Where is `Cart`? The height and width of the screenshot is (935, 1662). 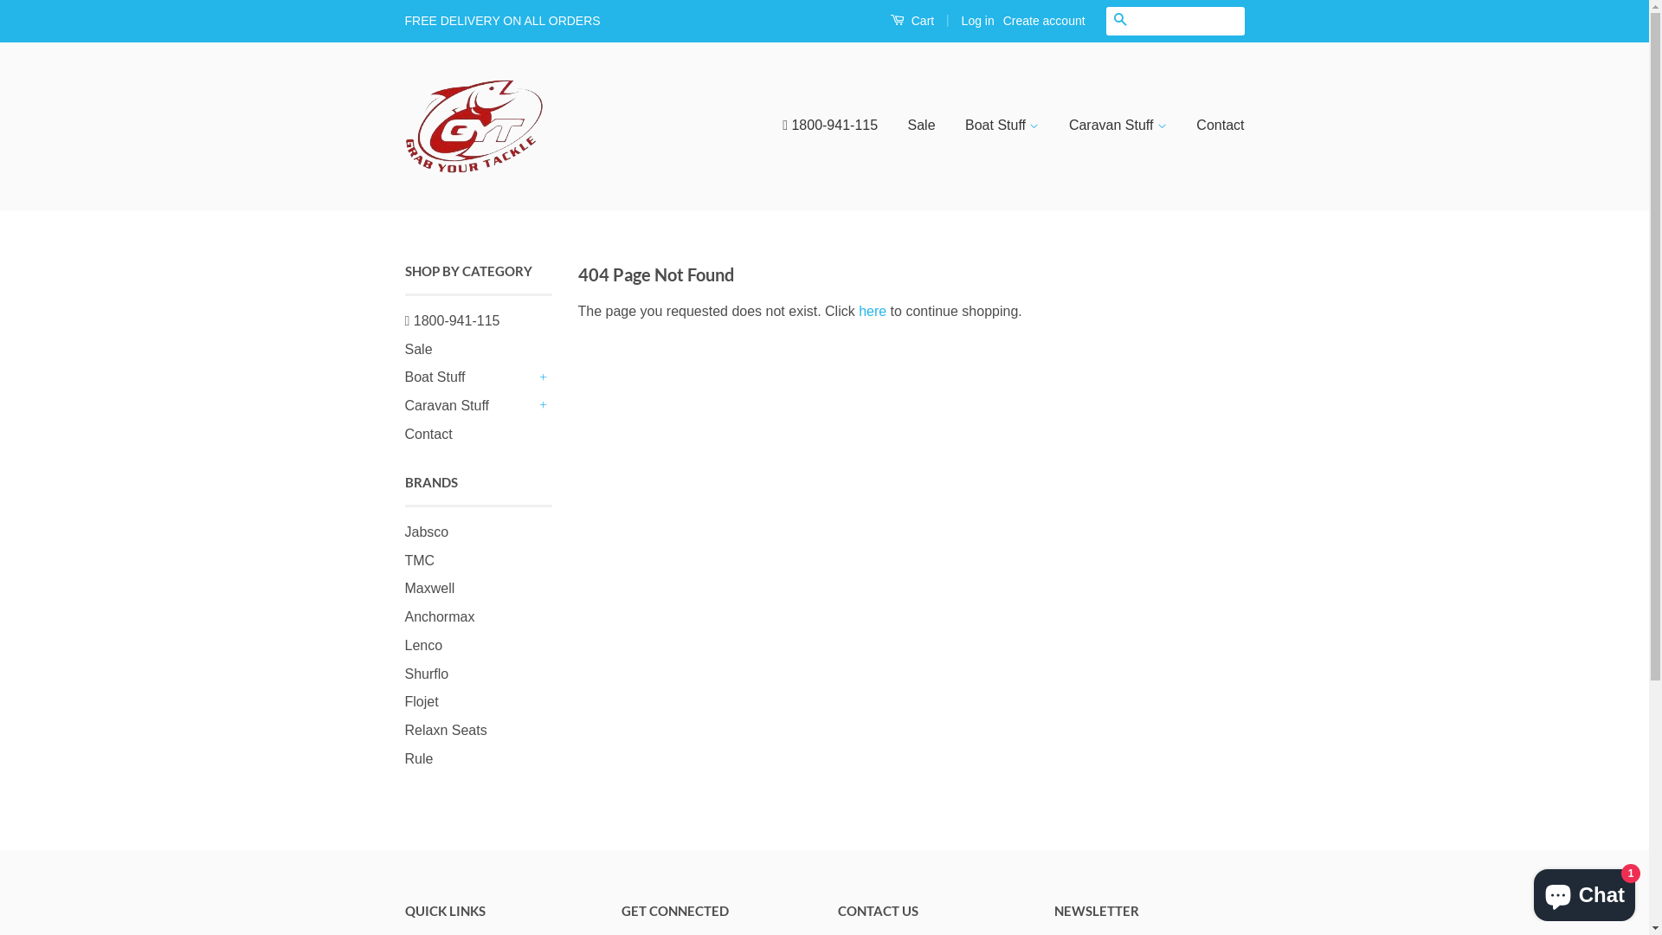
Cart is located at coordinates (912, 21).